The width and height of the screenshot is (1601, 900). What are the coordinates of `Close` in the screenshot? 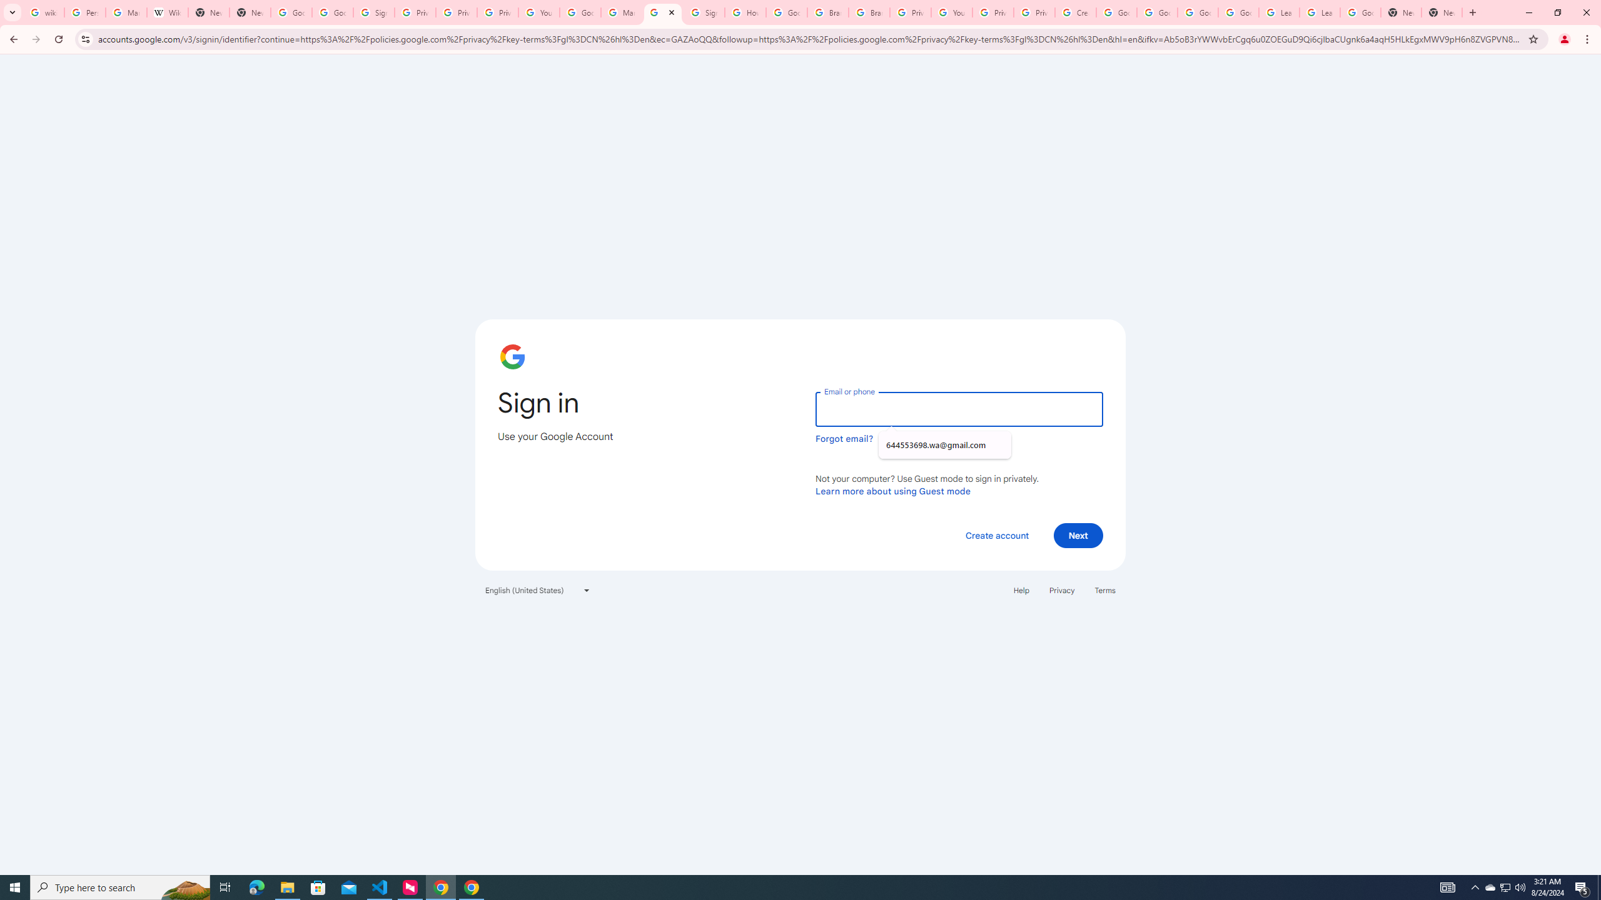 It's located at (672, 12).